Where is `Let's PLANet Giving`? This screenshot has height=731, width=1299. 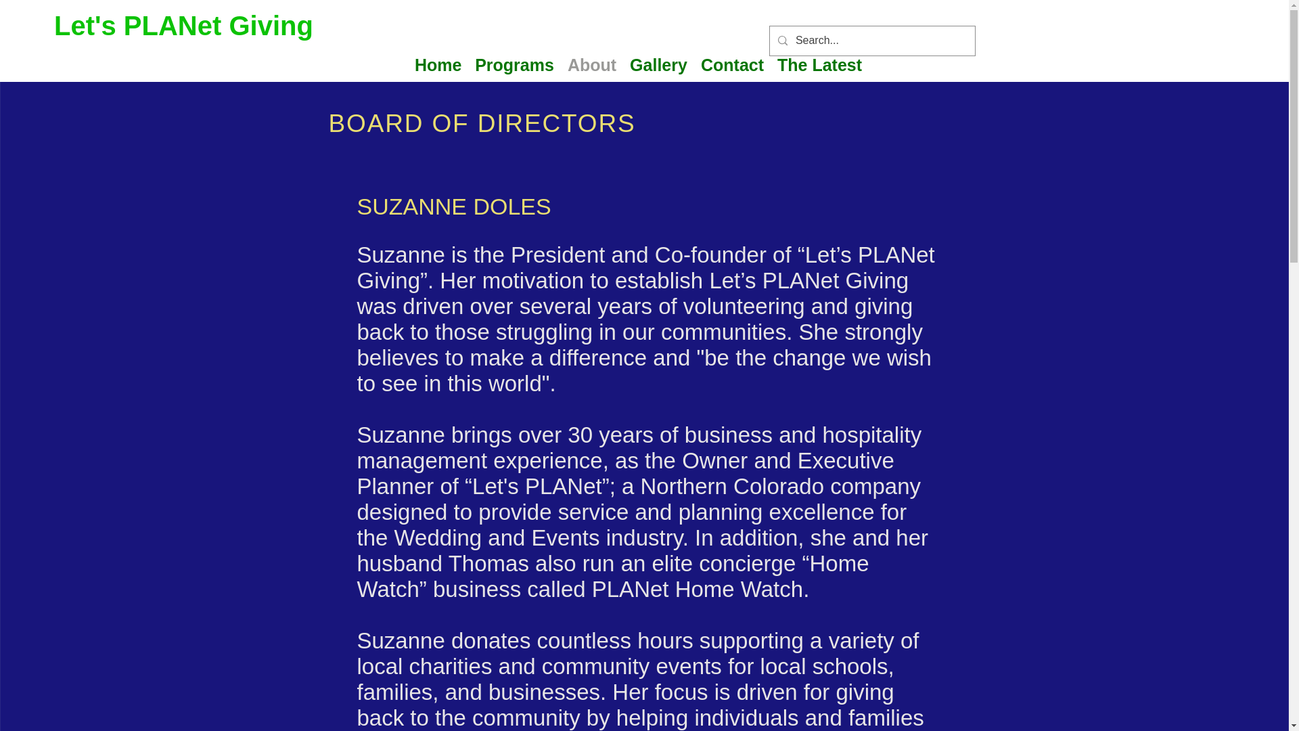 Let's PLANet Giving is located at coordinates (183, 25).